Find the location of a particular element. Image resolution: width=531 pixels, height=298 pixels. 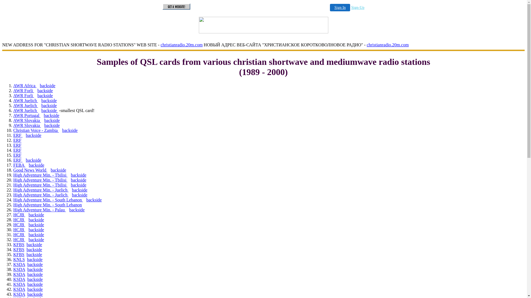

backside is located at coordinates (94, 200).